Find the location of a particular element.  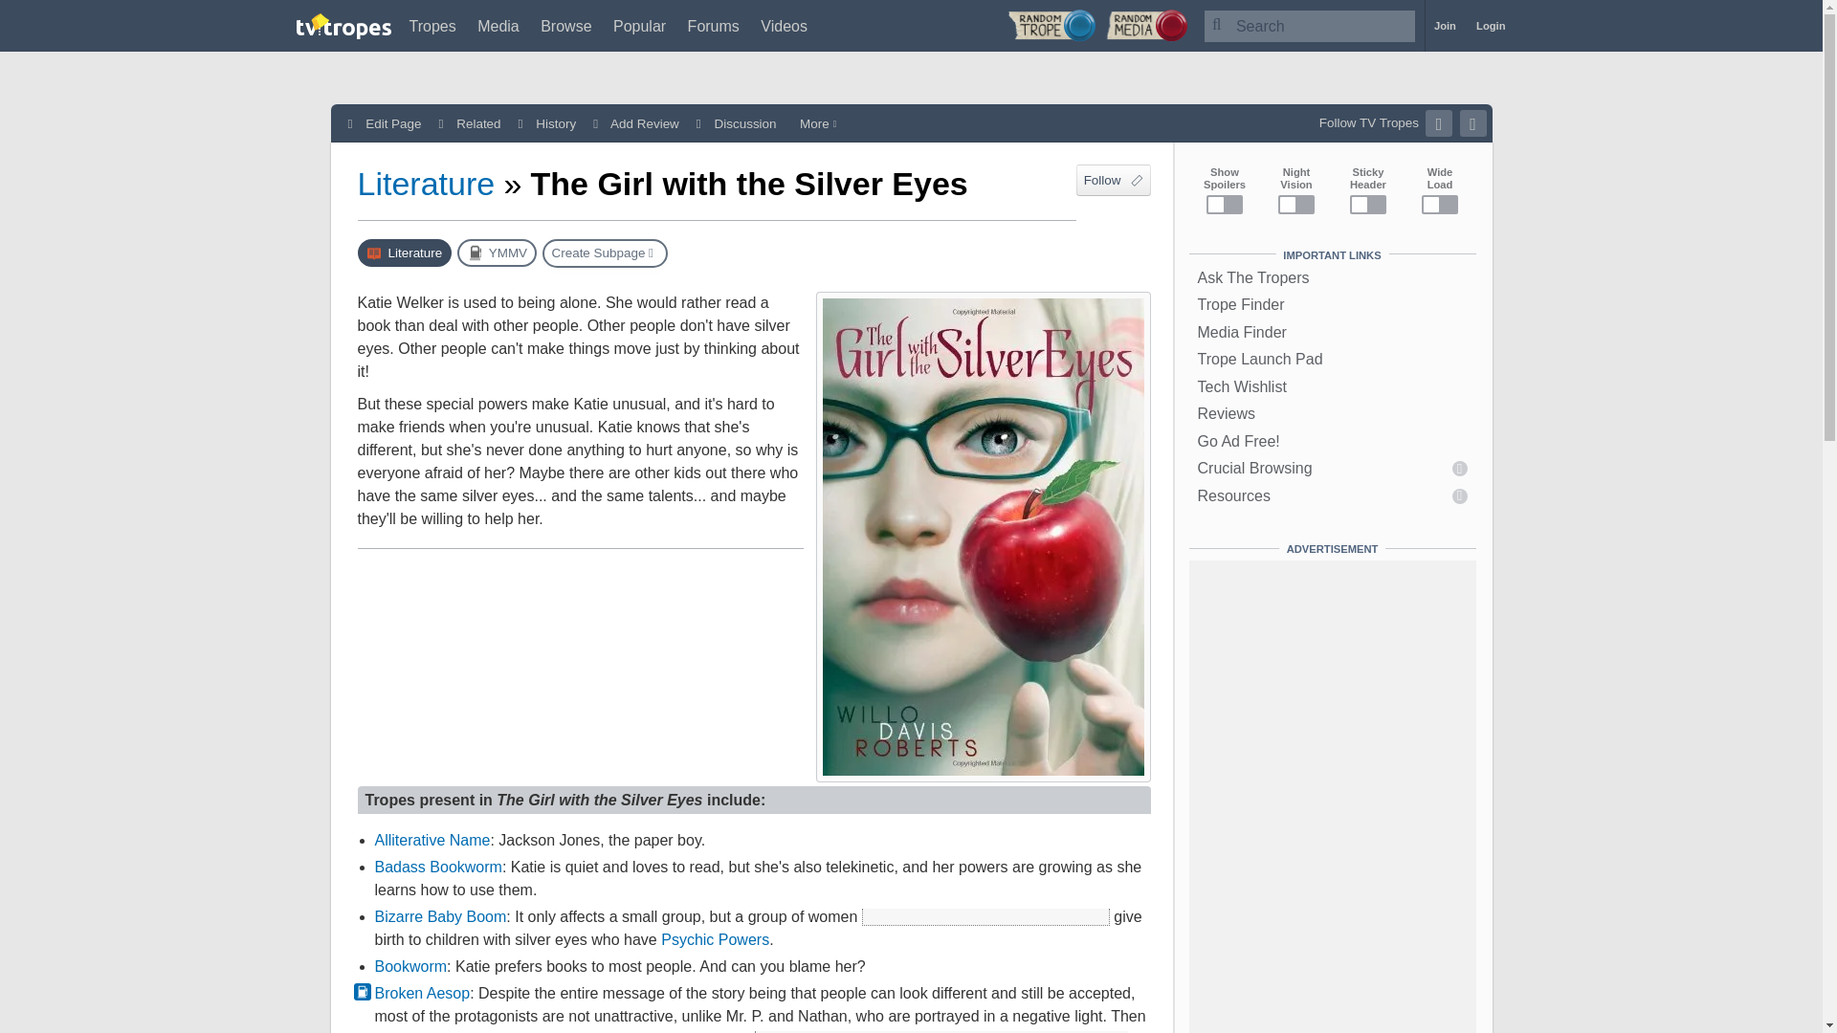

Media is located at coordinates (498, 26).